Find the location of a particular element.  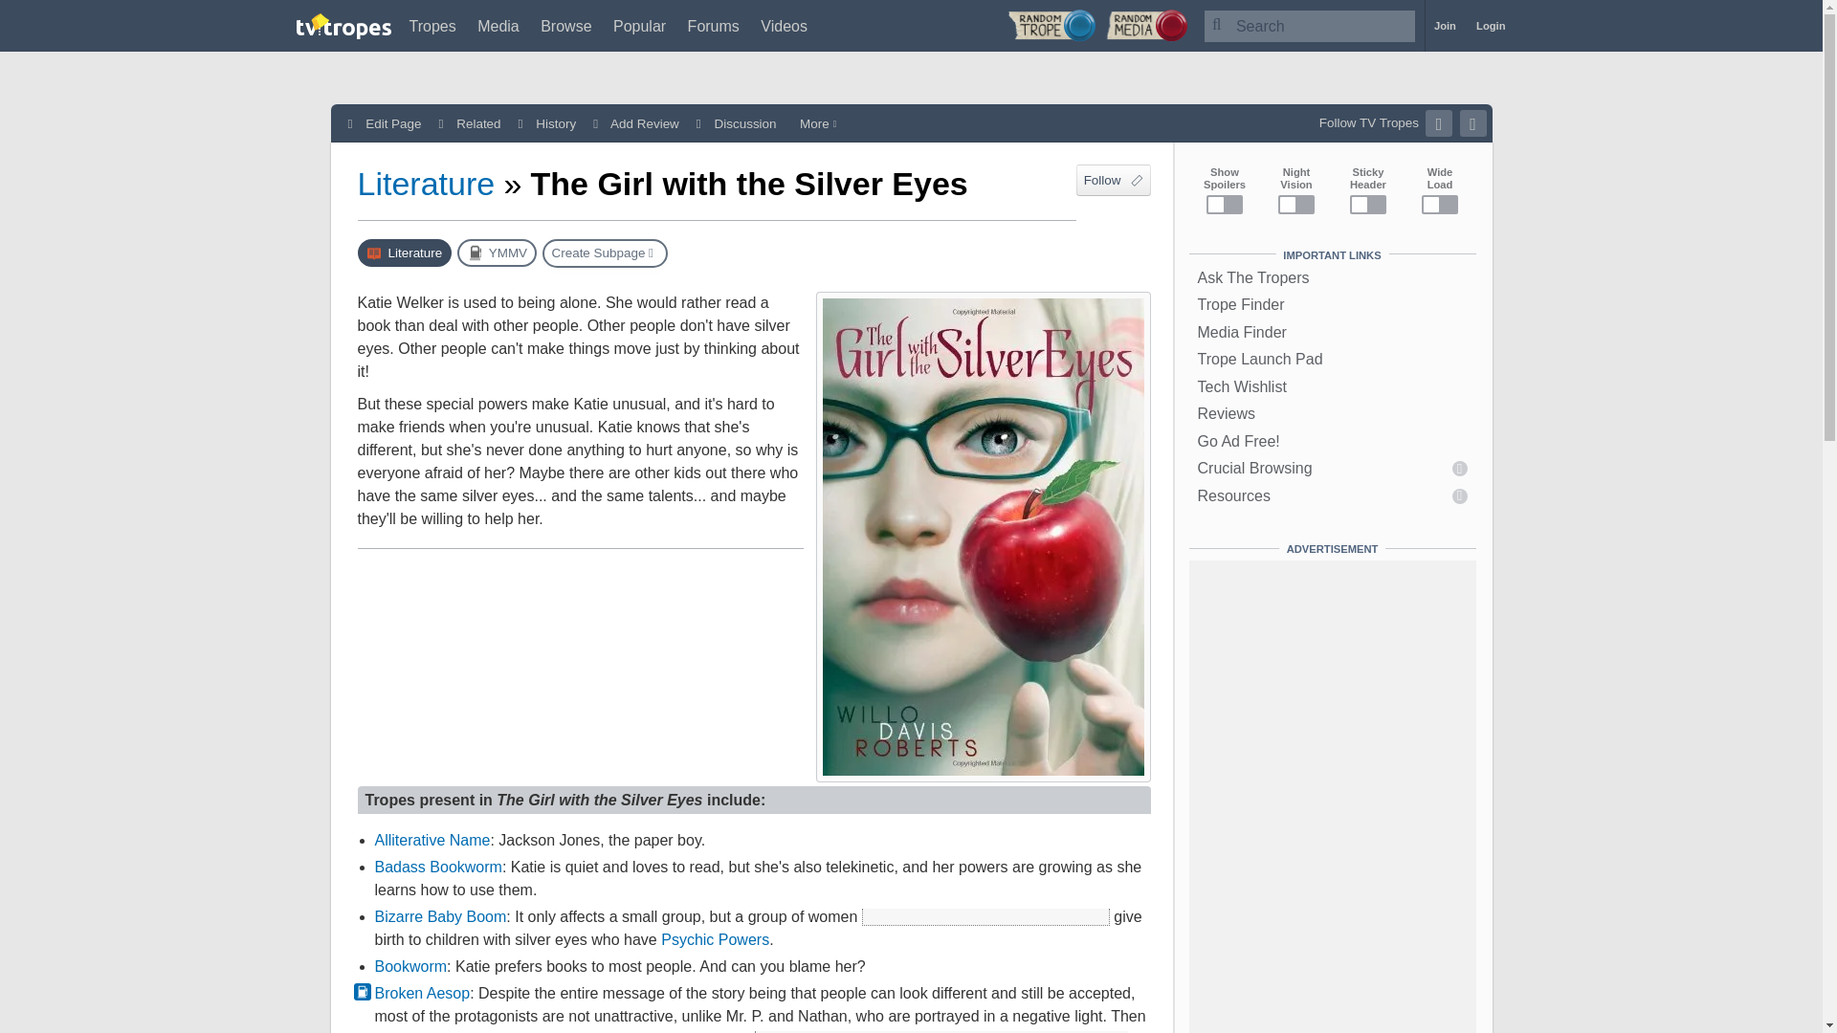

Media is located at coordinates (498, 26).